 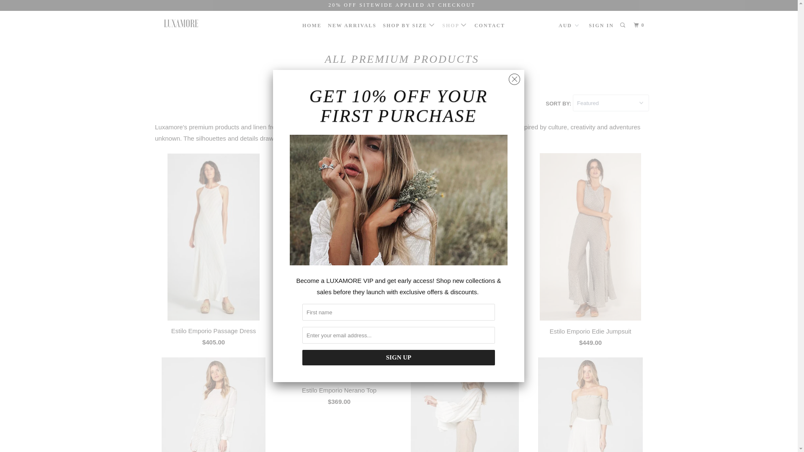 What do you see at coordinates (514, 77) in the screenshot?
I see `Close` at bounding box center [514, 77].